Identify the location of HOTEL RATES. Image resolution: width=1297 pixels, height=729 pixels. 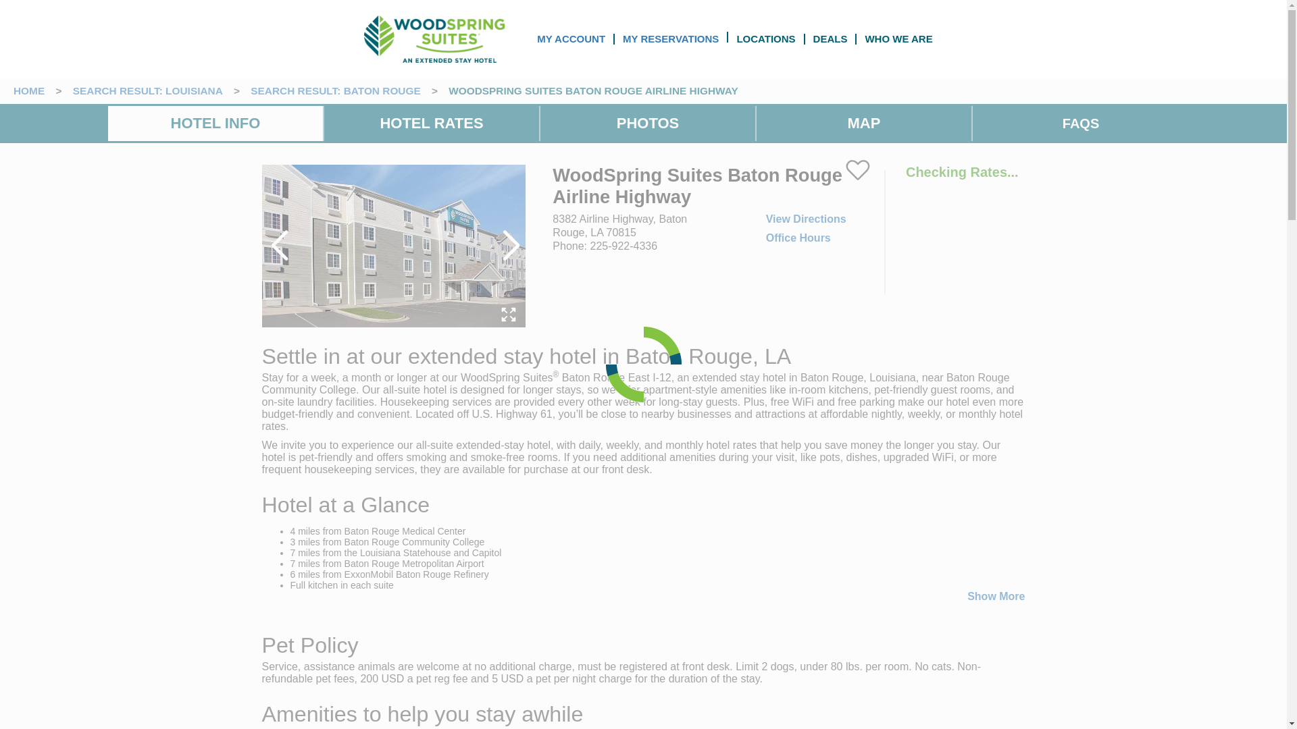
(431, 123).